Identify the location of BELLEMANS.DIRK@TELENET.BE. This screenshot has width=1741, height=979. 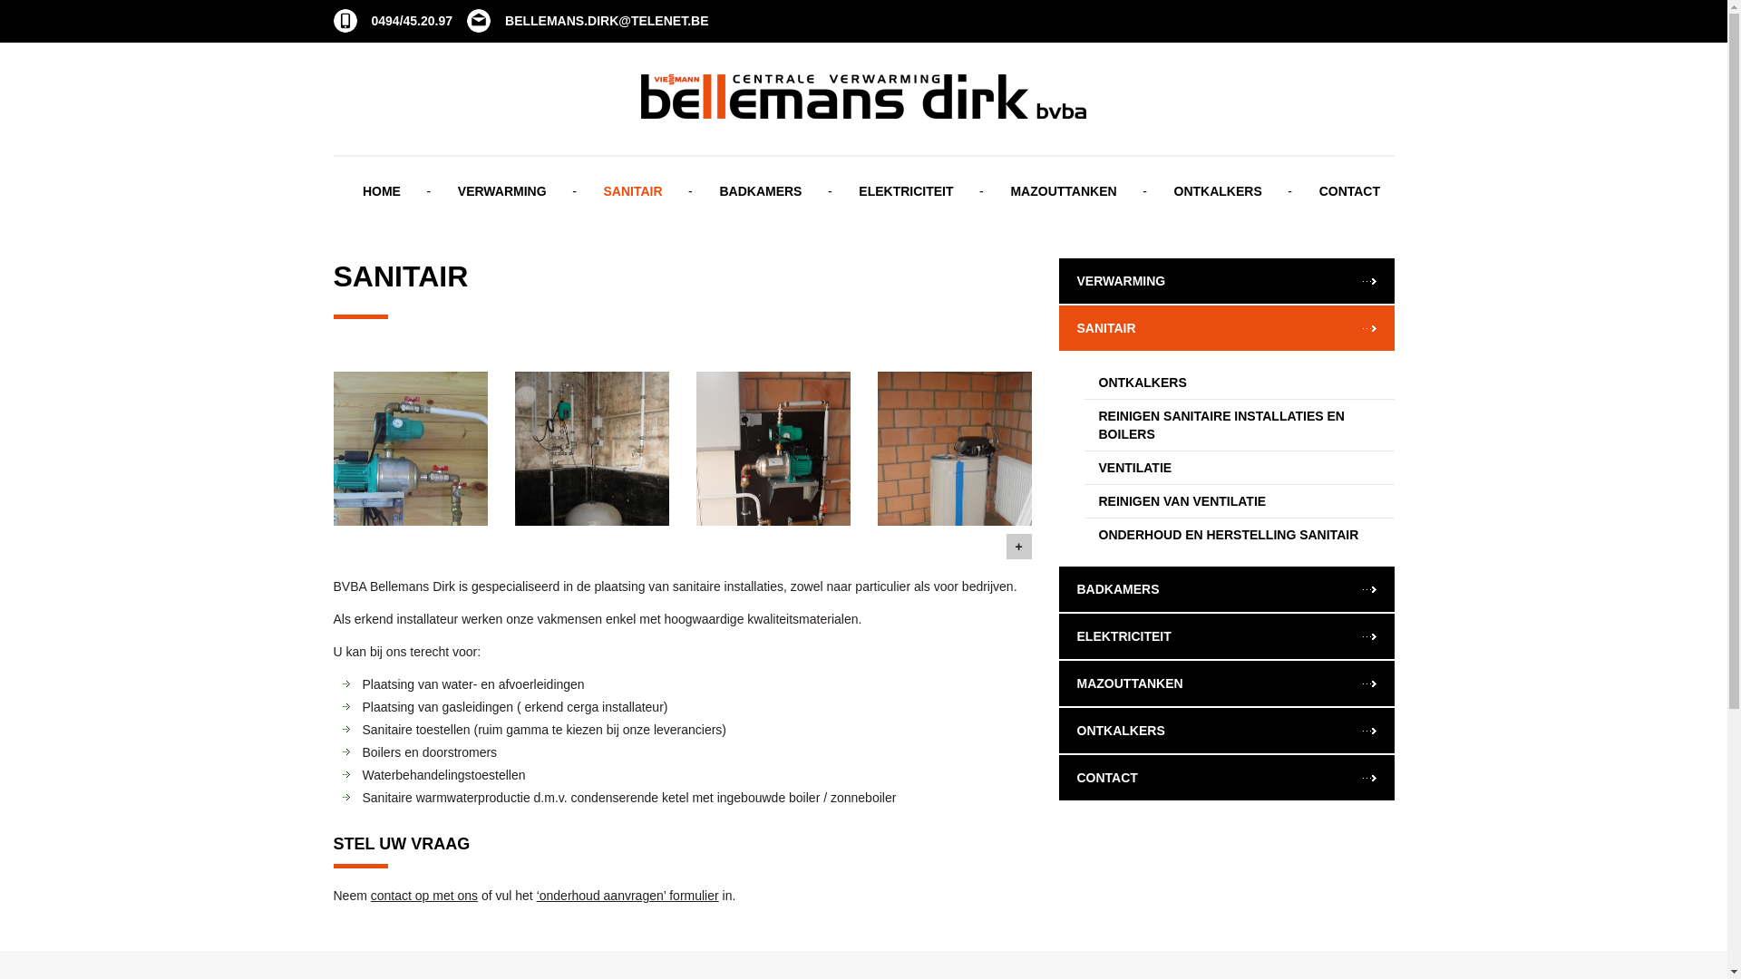
(588, 21).